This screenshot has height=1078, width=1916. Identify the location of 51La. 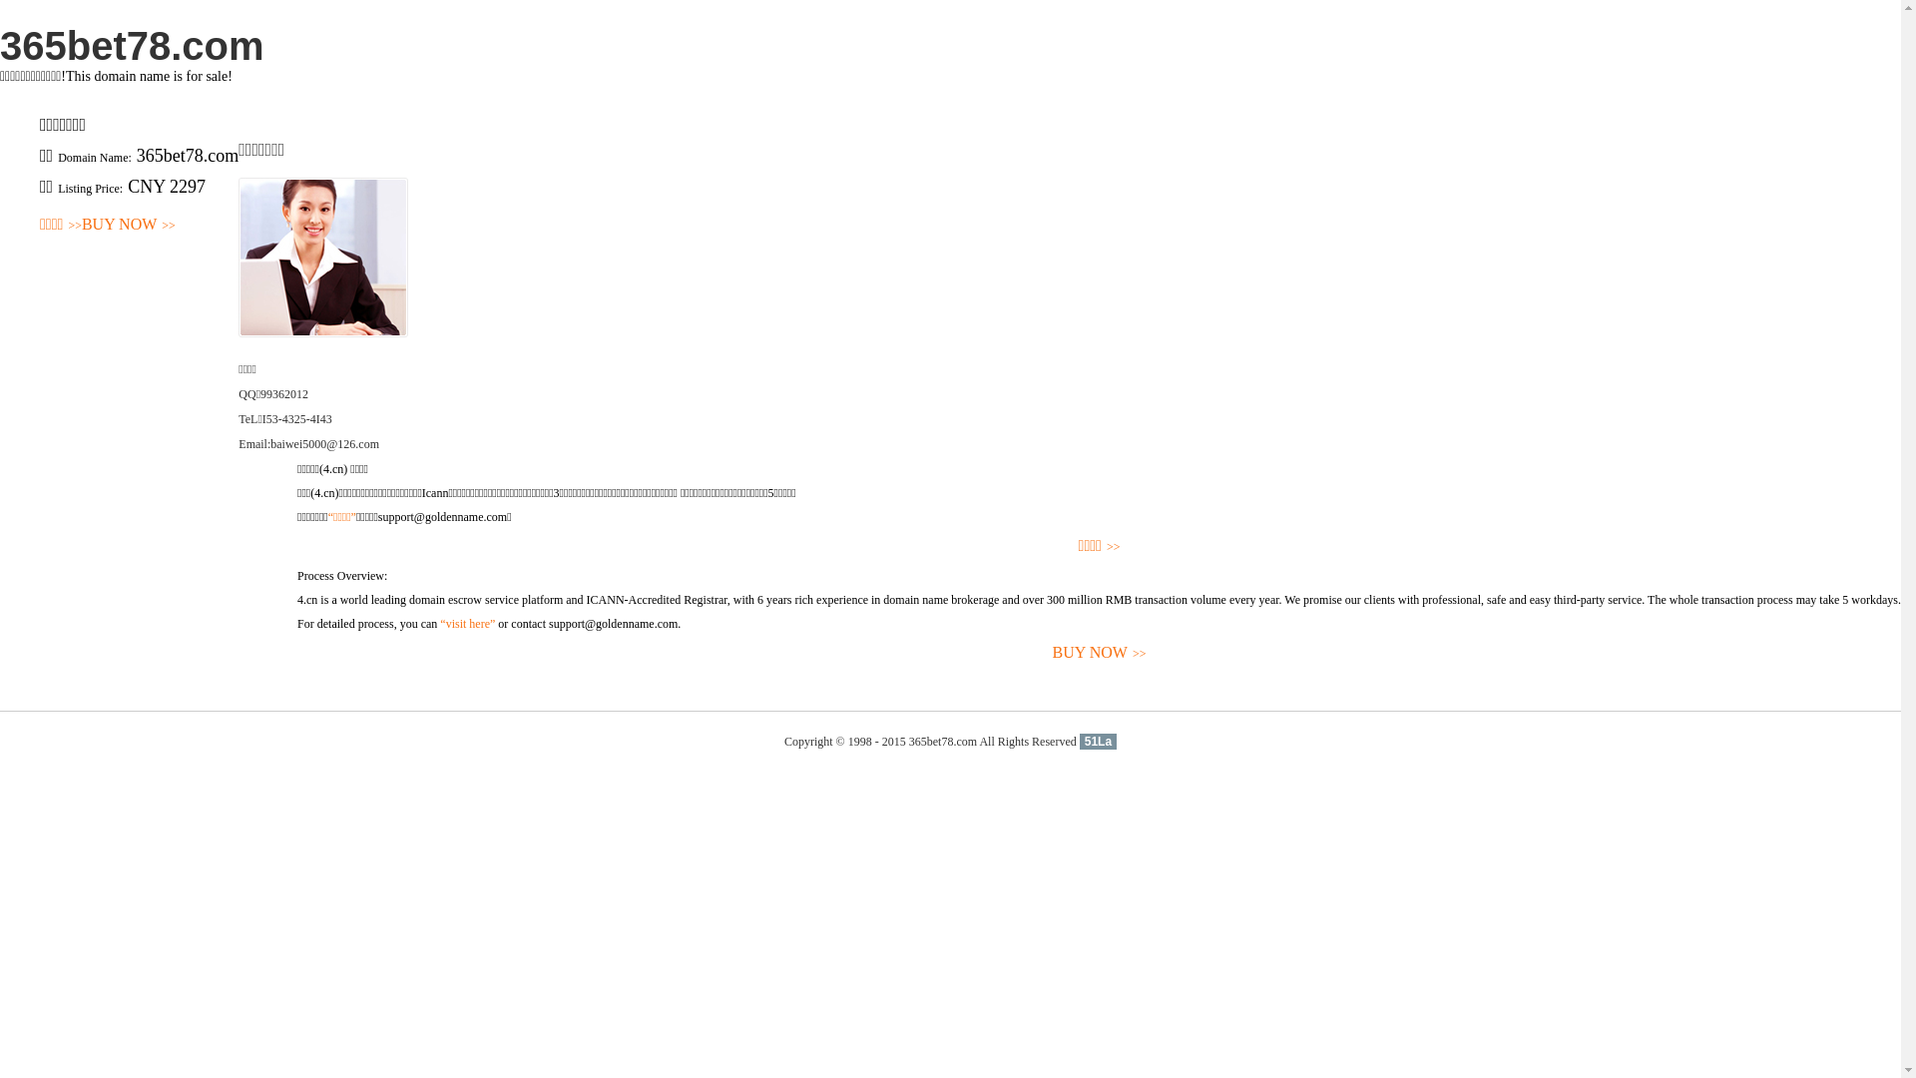
(1098, 742).